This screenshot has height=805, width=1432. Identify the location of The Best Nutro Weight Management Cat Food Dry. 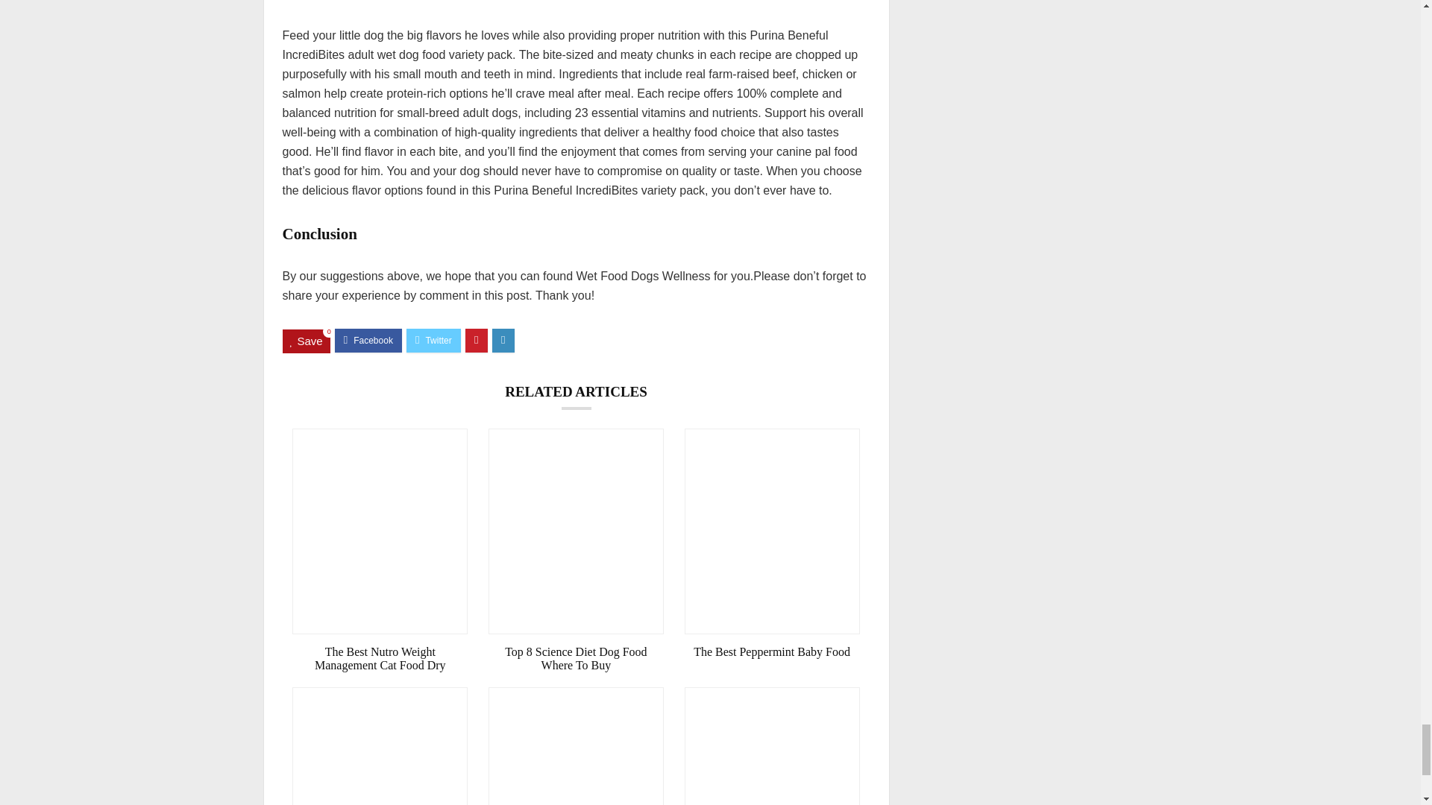
(380, 659).